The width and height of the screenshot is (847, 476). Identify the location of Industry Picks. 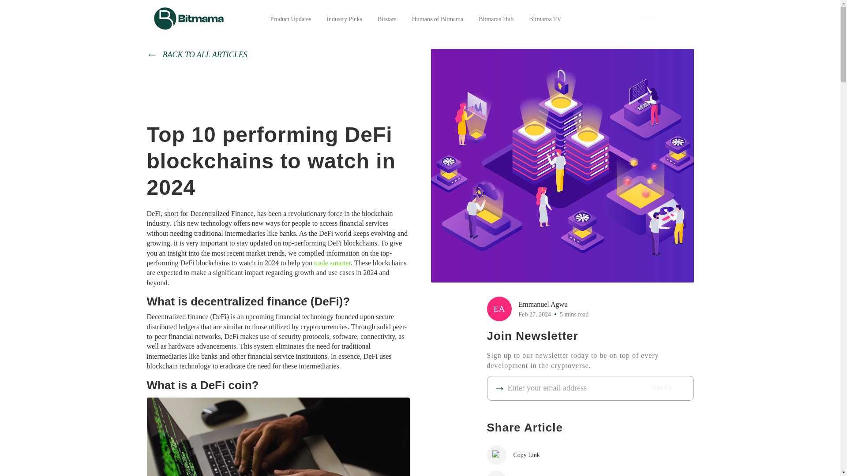
(344, 19).